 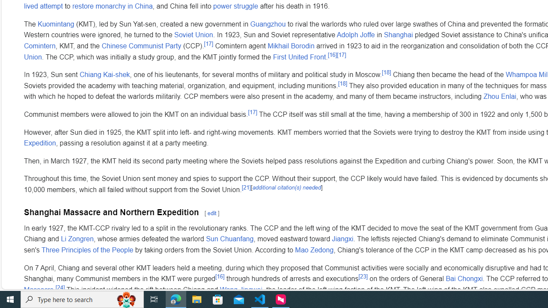 I want to click on Guangzhou, so click(x=268, y=24).